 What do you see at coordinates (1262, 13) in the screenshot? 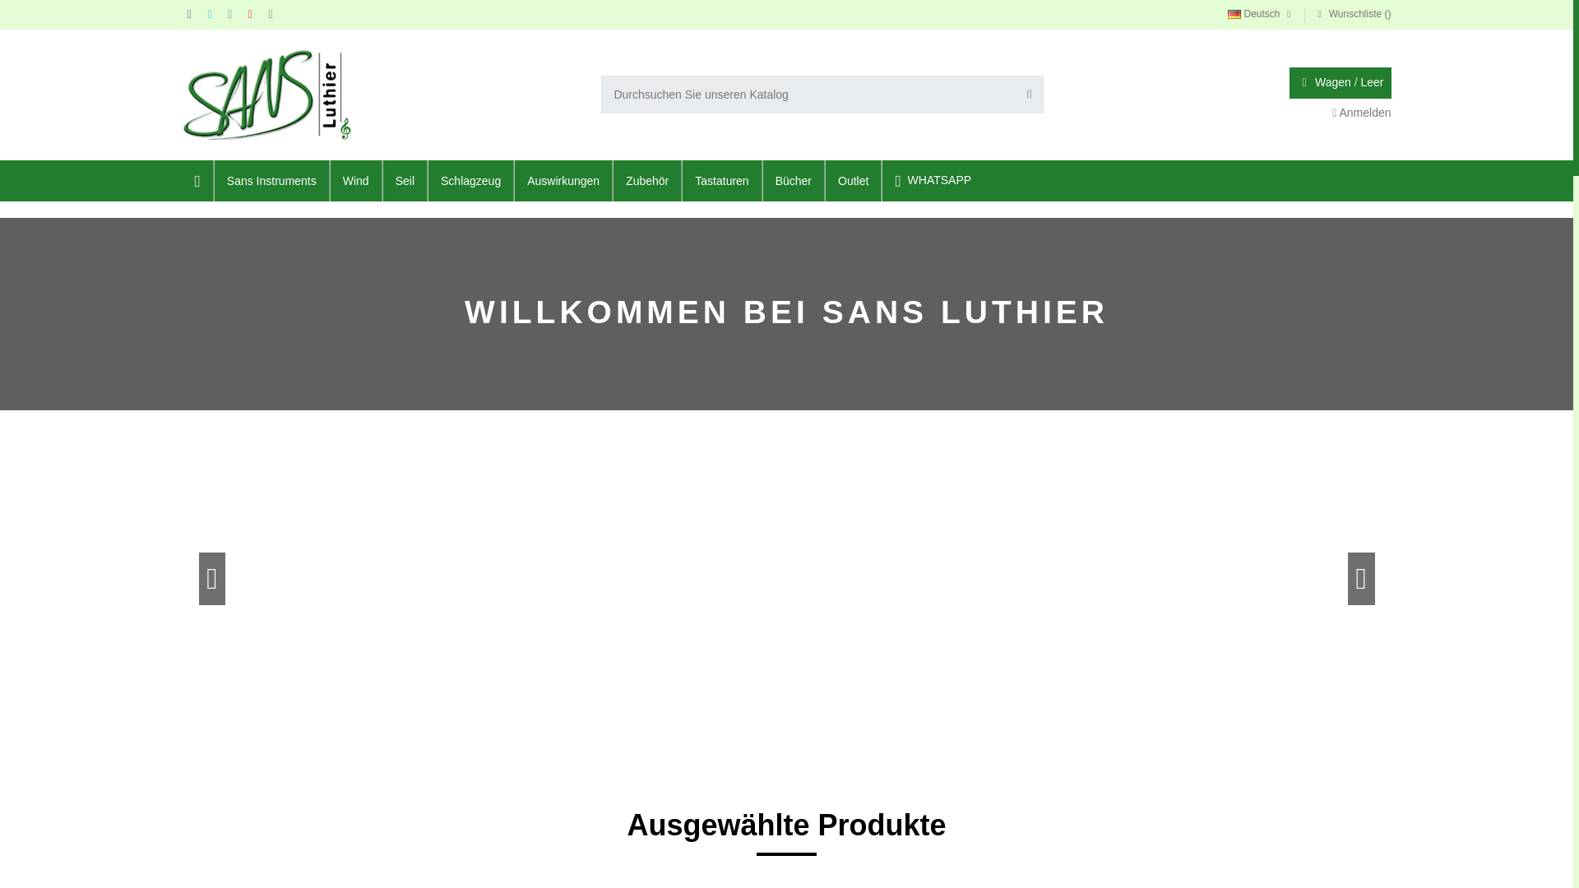
I see `Deutsch` at bounding box center [1262, 13].